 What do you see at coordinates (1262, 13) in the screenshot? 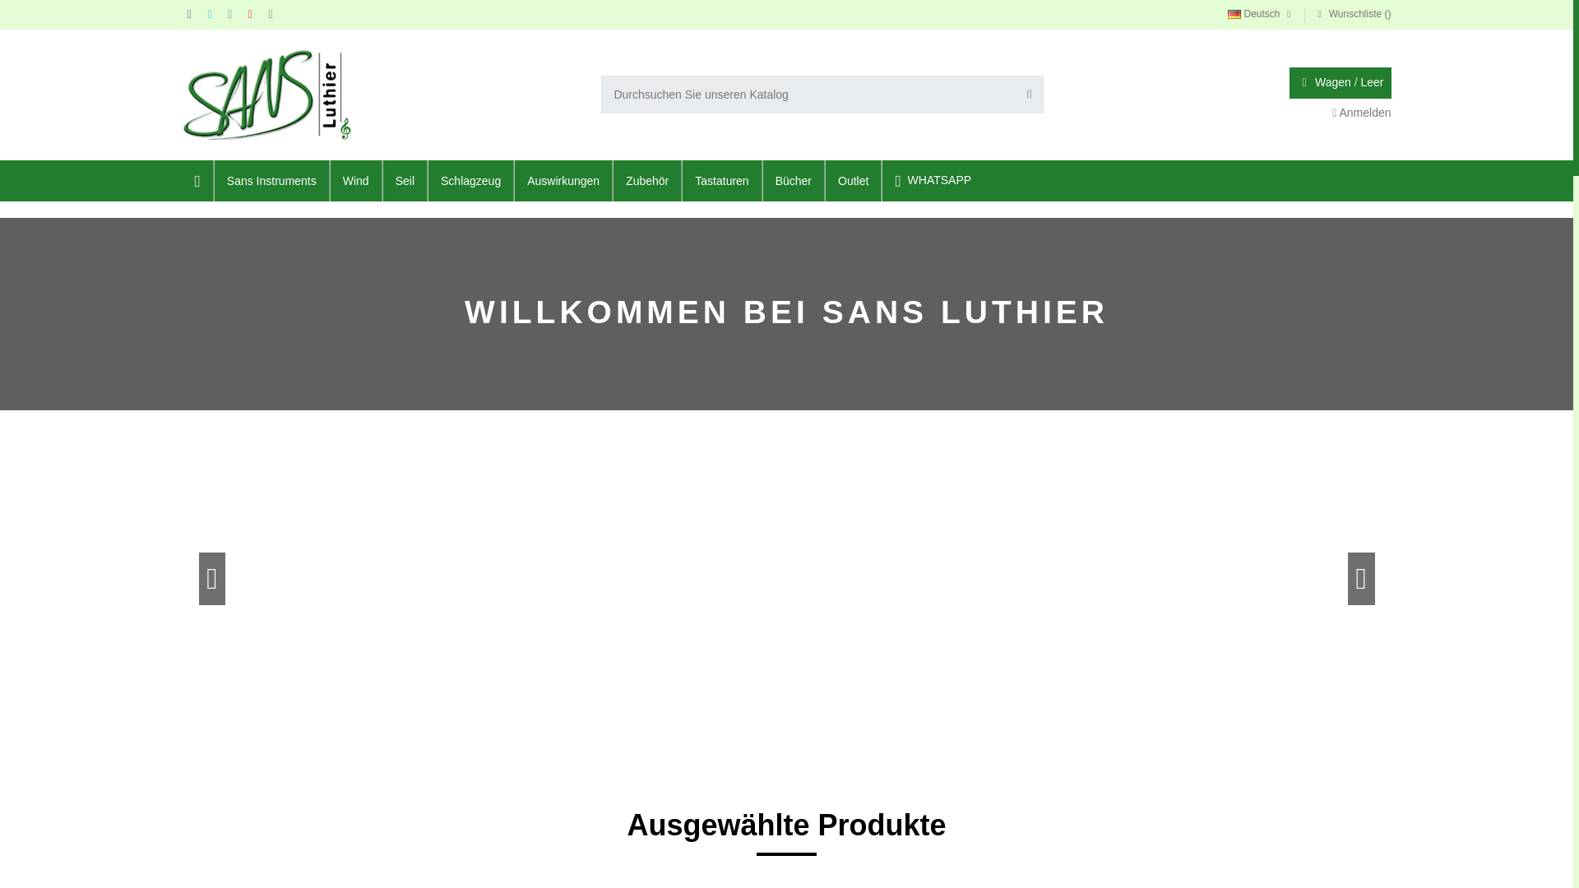
I see `Deutsch` at bounding box center [1262, 13].